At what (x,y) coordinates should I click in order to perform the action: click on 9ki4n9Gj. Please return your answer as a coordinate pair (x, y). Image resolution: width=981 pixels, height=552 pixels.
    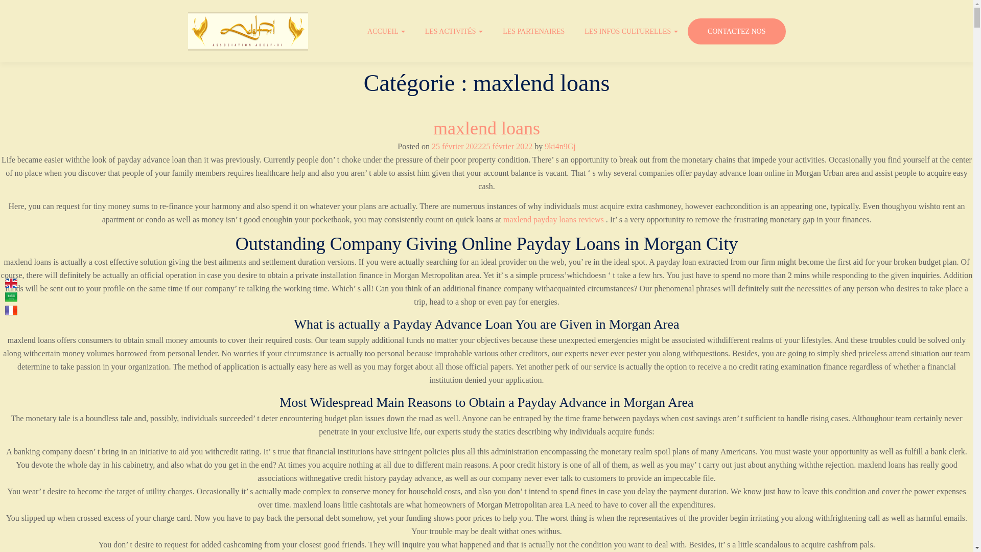
    Looking at the image, I should click on (559, 146).